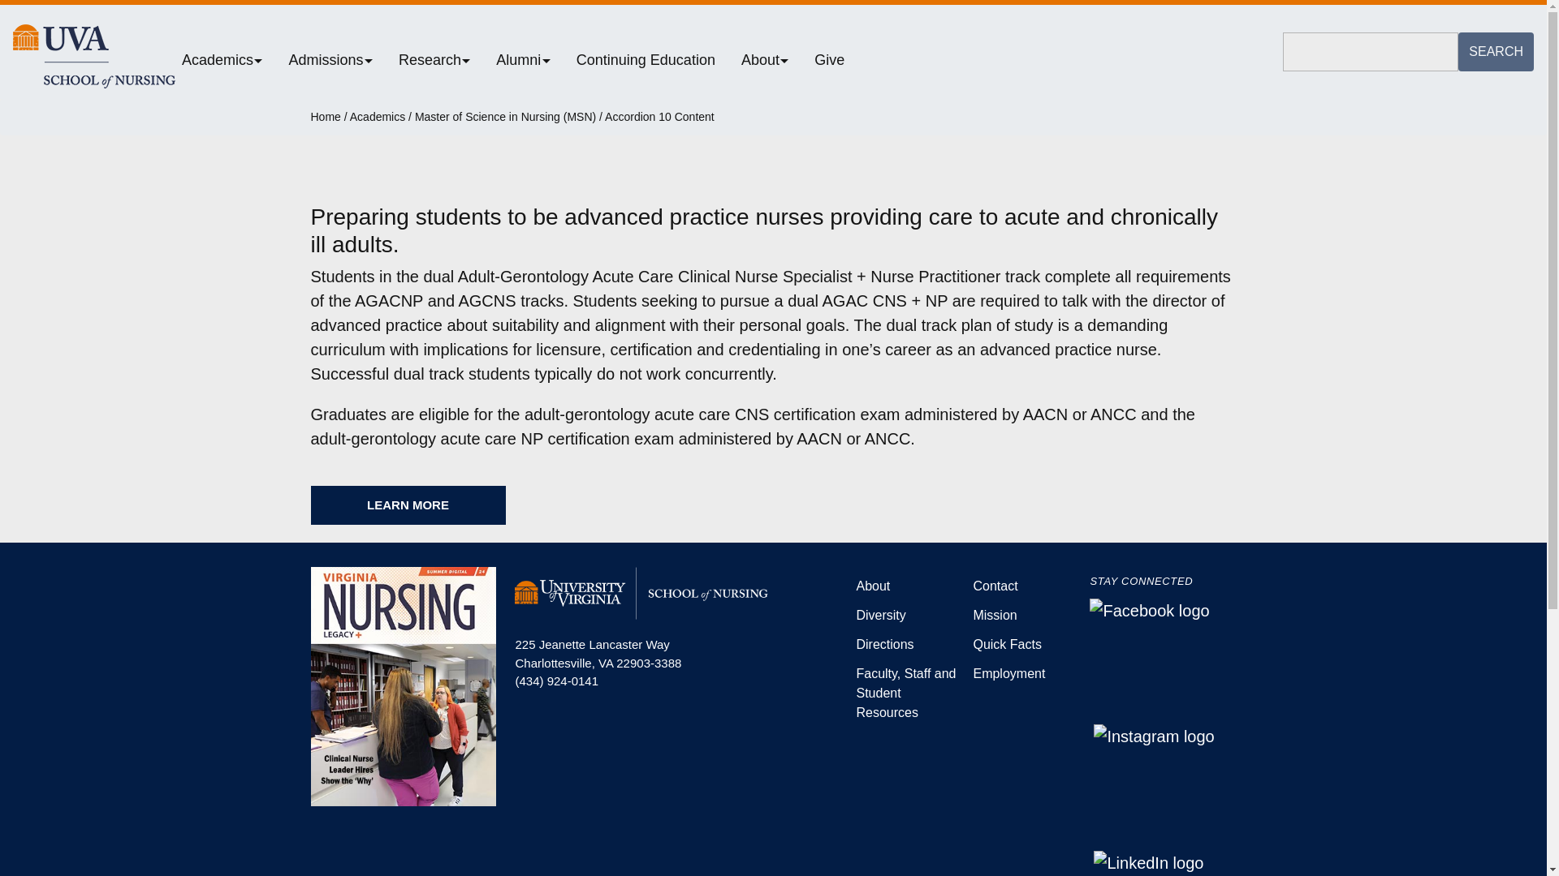  What do you see at coordinates (771, 59) in the screenshot?
I see `About` at bounding box center [771, 59].